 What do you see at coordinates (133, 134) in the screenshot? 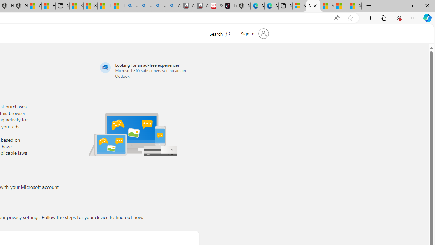
I see `Illustration of multiple devices` at bounding box center [133, 134].